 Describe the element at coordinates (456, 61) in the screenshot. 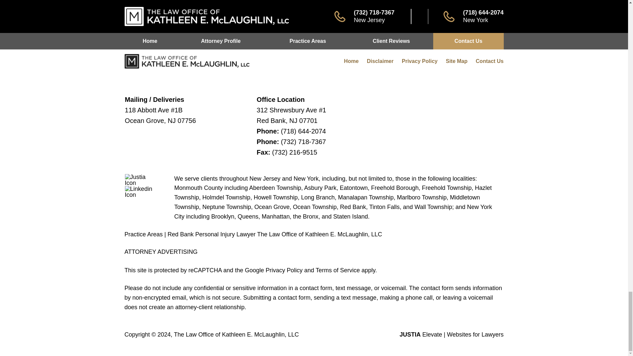

I see `Site Map` at that location.